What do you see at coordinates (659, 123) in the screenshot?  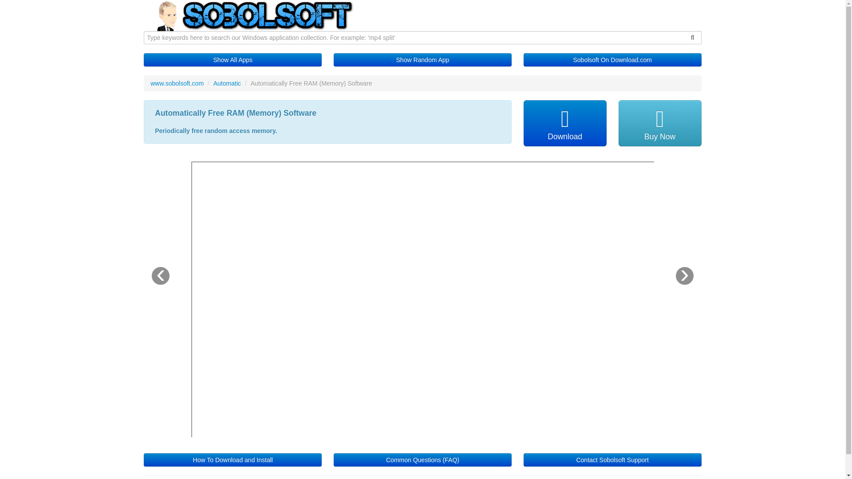 I see `Buy Now` at bounding box center [659, 123].